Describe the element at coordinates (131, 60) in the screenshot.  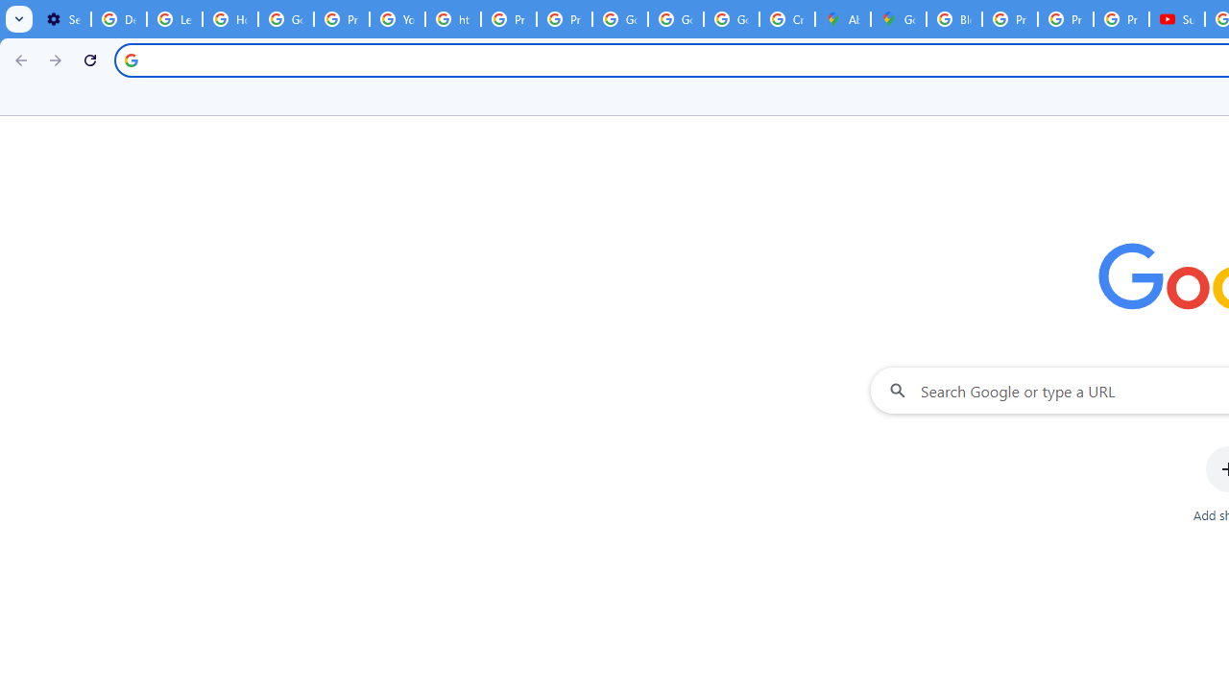
I see `Search icon` at that location.